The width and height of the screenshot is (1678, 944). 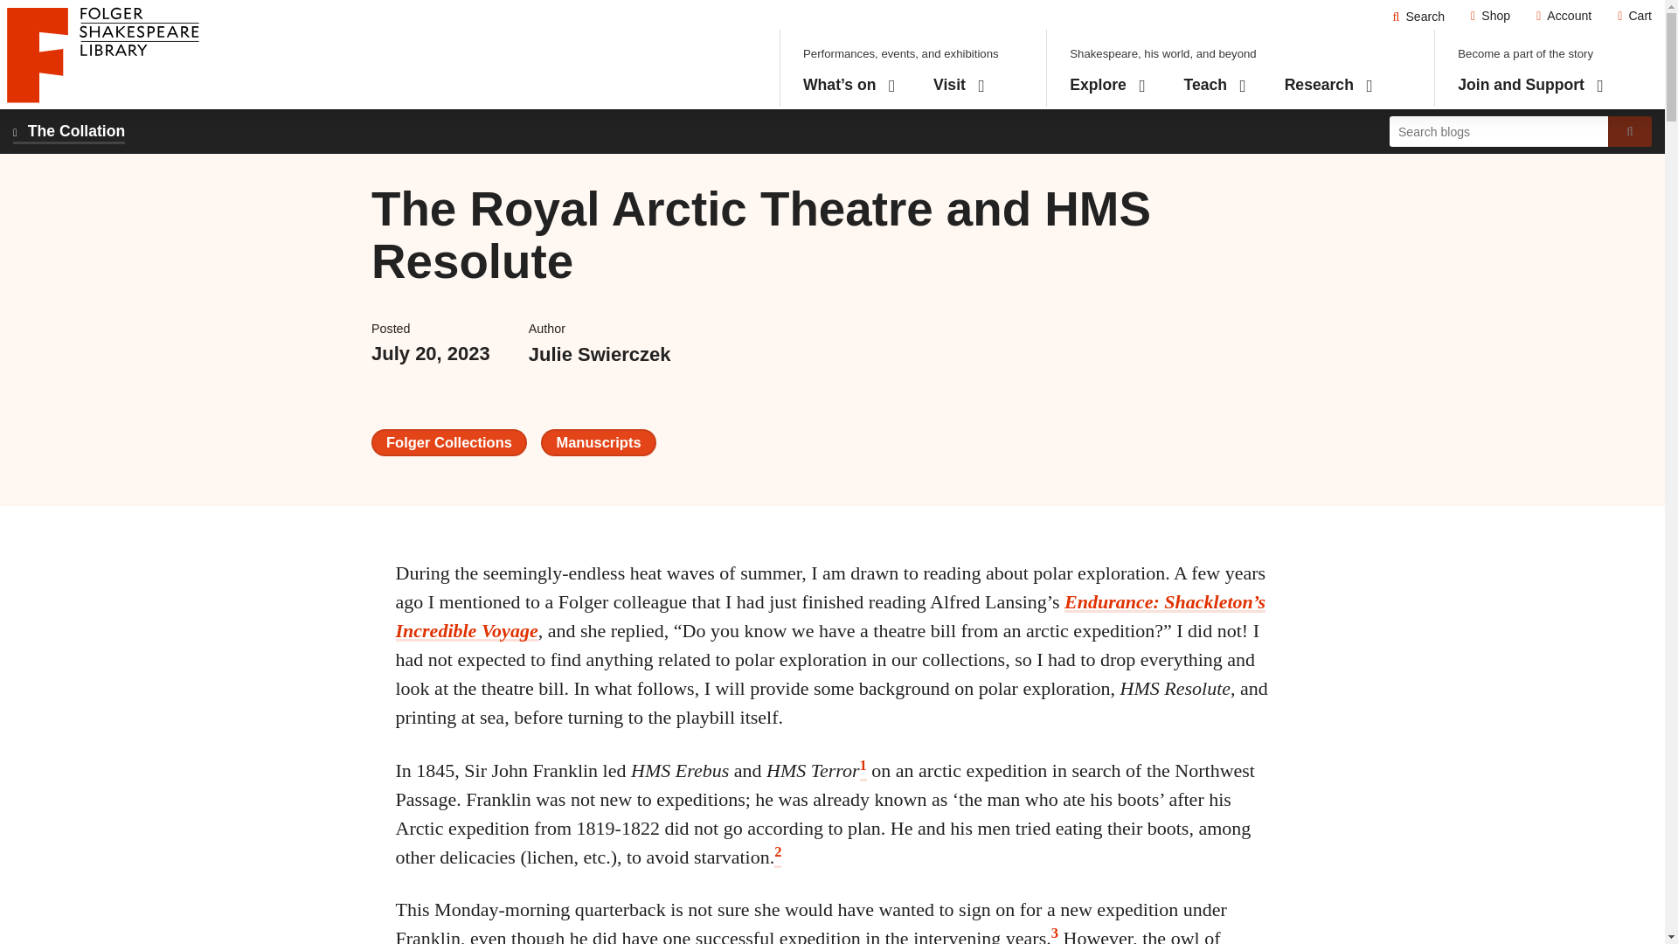 What do you see at coordinates (1328, 85) in the screenshot?
I see `Research` at bounding box center [1328, 85].